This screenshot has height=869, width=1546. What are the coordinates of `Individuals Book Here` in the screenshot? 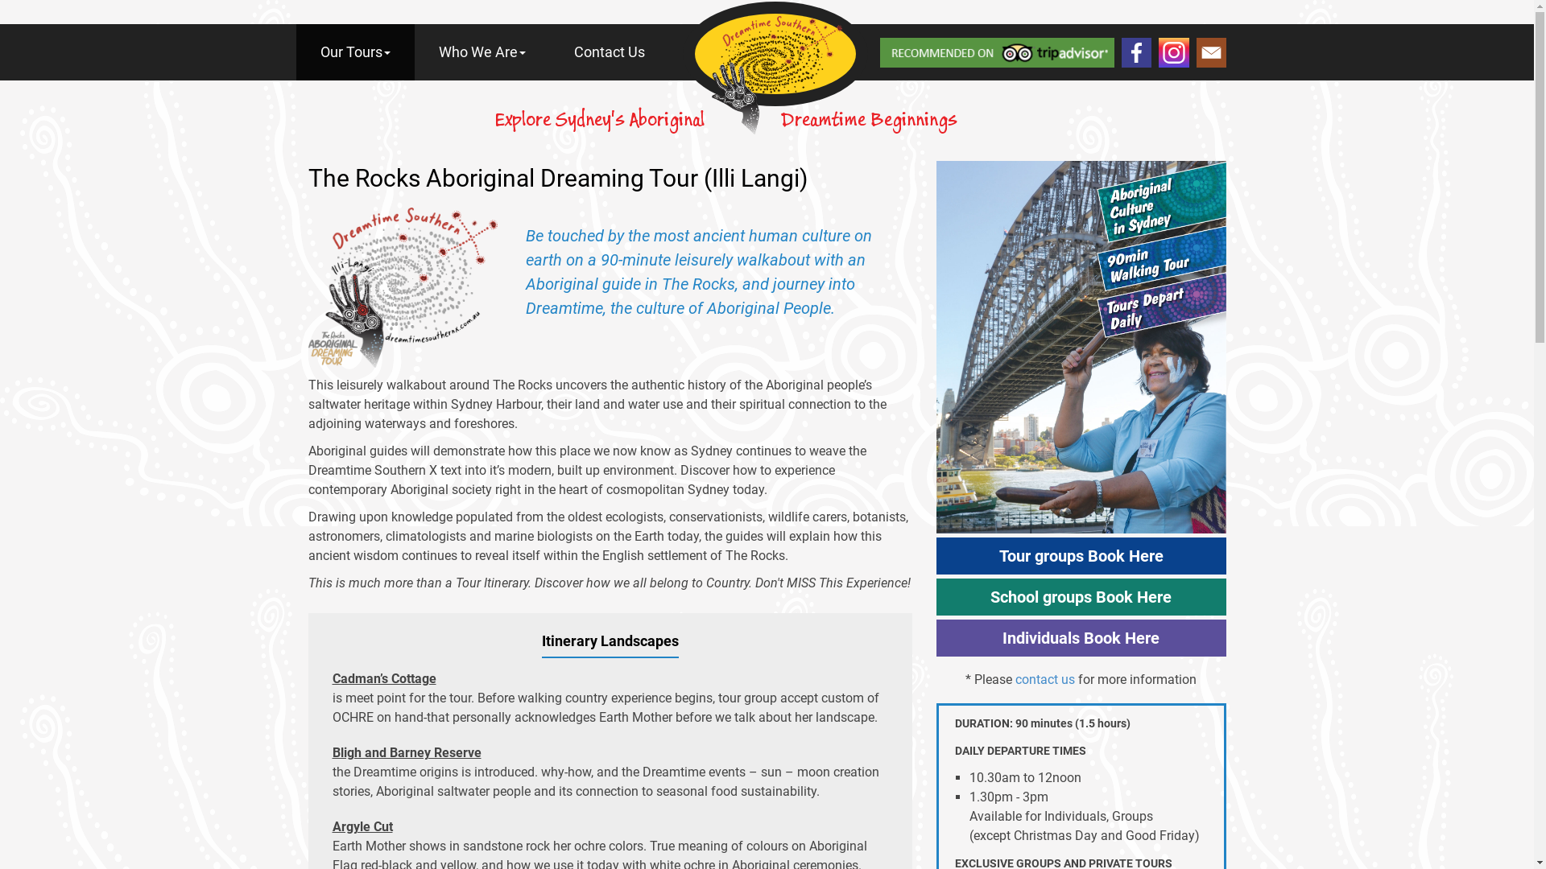 It's located at (1081, 638).